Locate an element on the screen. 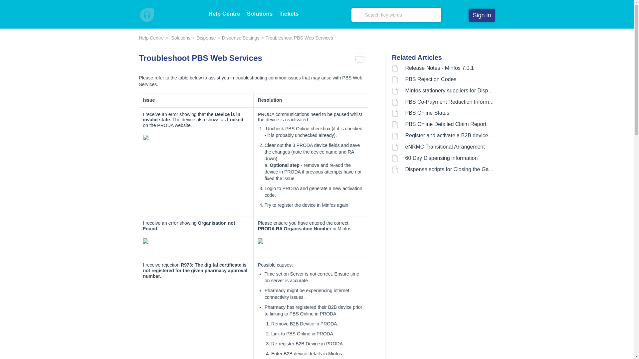  Solutions is located at coordinates (178, 38).